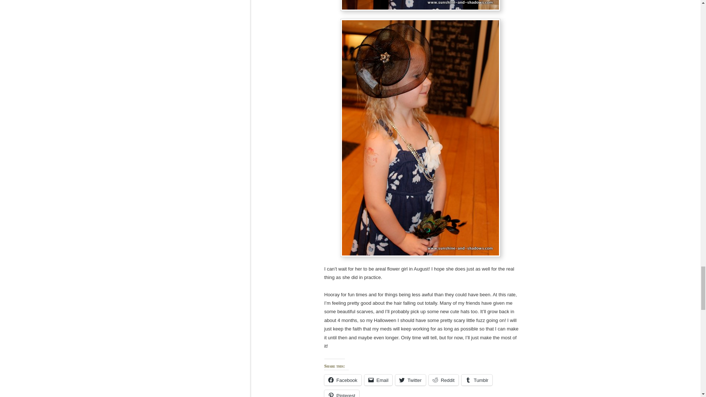 This screenshot has height=397, width=706. I want to click on Click to share on Reddit, so click(443, 380).